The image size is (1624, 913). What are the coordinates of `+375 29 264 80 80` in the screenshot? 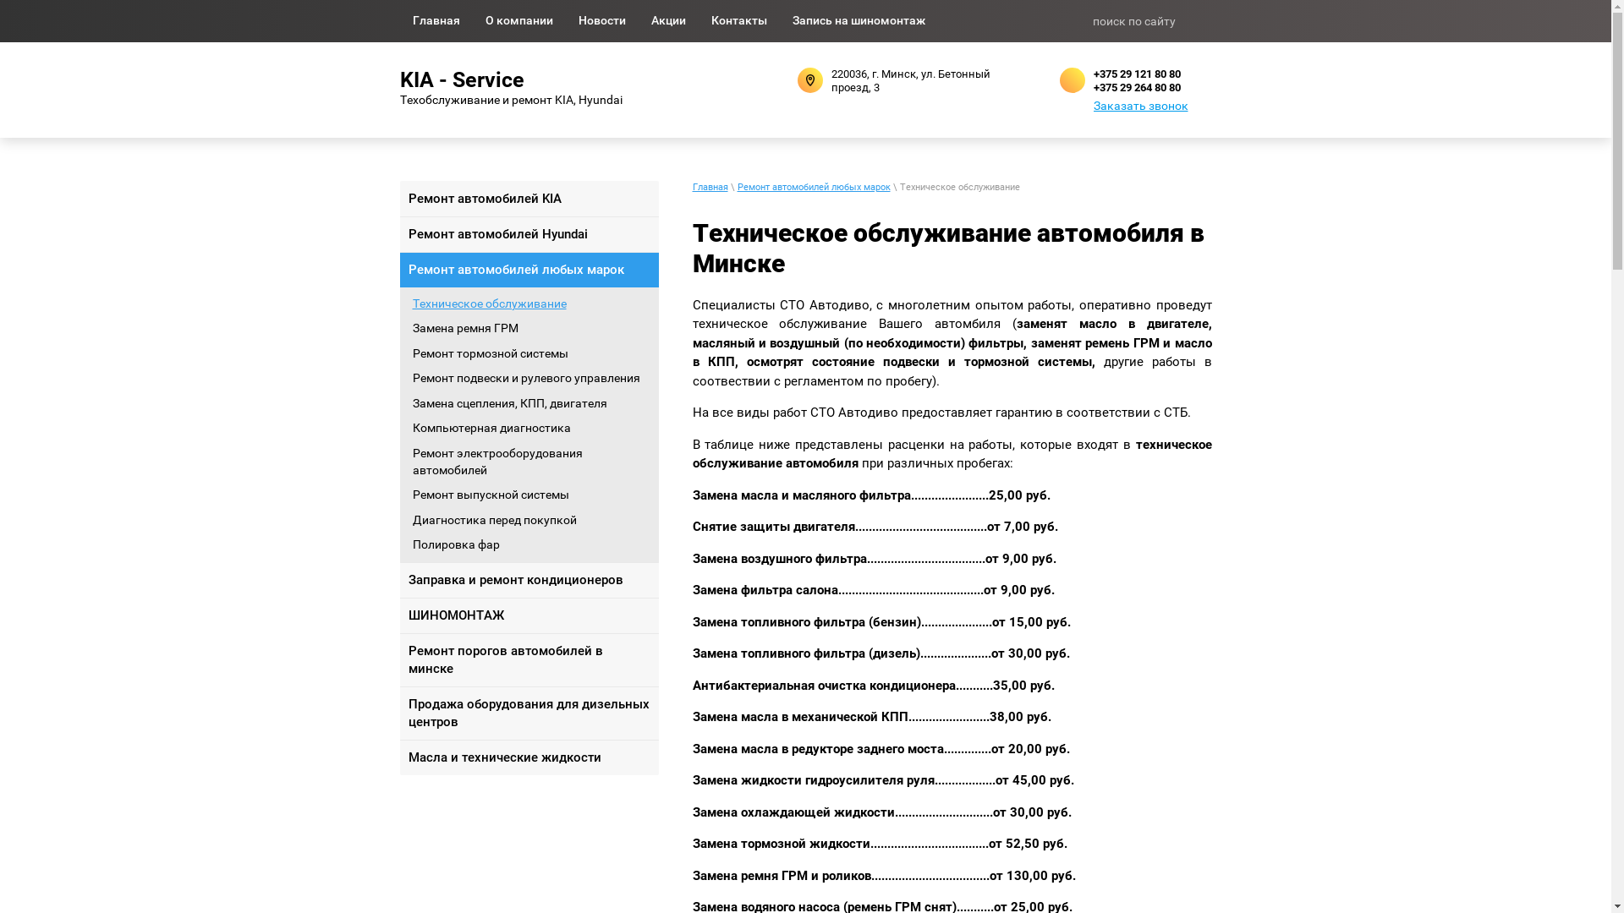 It's located at (1137, 88).